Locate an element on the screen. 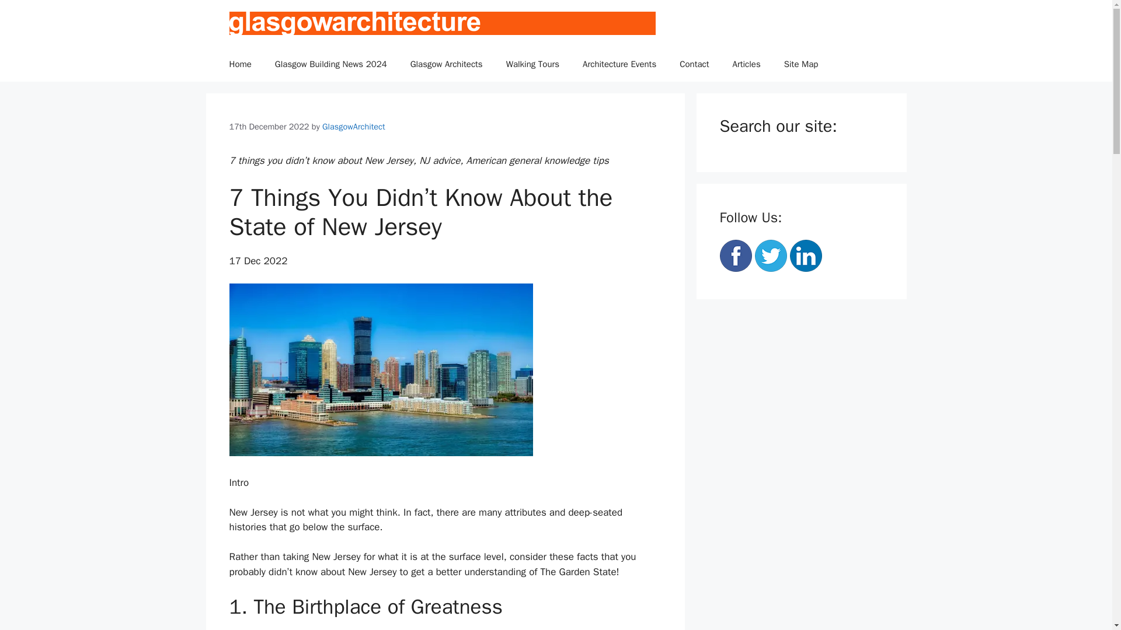 The width and height of the screenshot is (1121, 630). twitter is located at coordinates (771, 256).